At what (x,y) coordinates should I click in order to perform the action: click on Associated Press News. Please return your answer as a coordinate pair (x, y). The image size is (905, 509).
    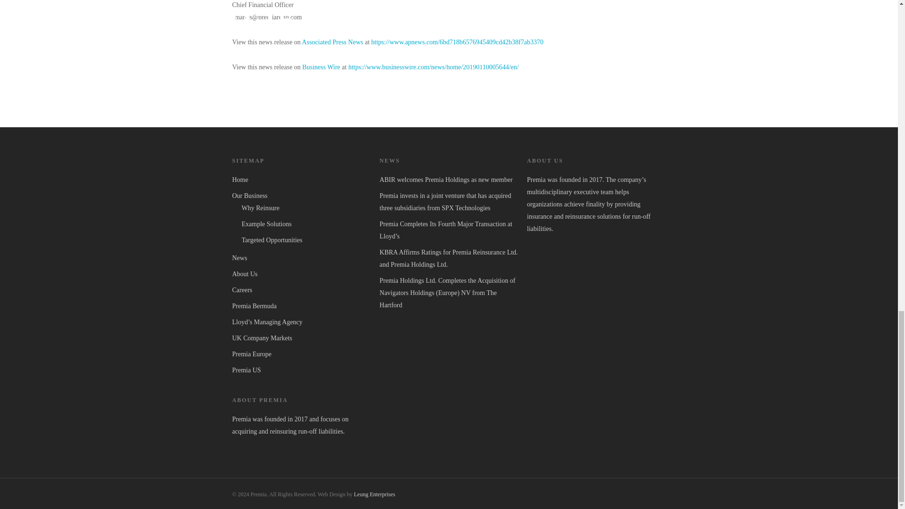
    Looking at the image, I should click on (333, 42).